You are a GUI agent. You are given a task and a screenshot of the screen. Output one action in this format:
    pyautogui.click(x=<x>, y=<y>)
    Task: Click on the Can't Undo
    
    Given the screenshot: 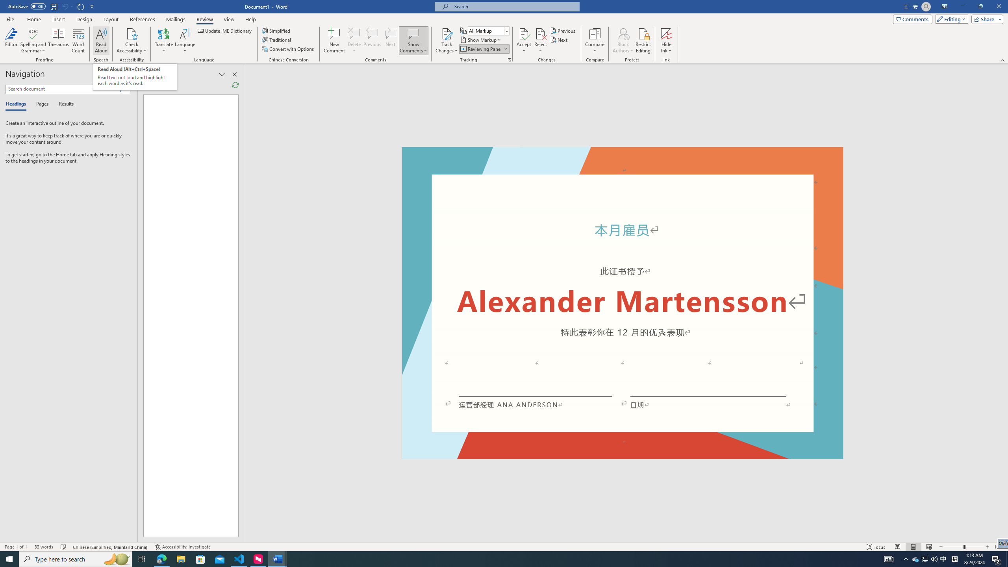 What is the action you would take?
    pyautogui.click(x=65, y=6)
    